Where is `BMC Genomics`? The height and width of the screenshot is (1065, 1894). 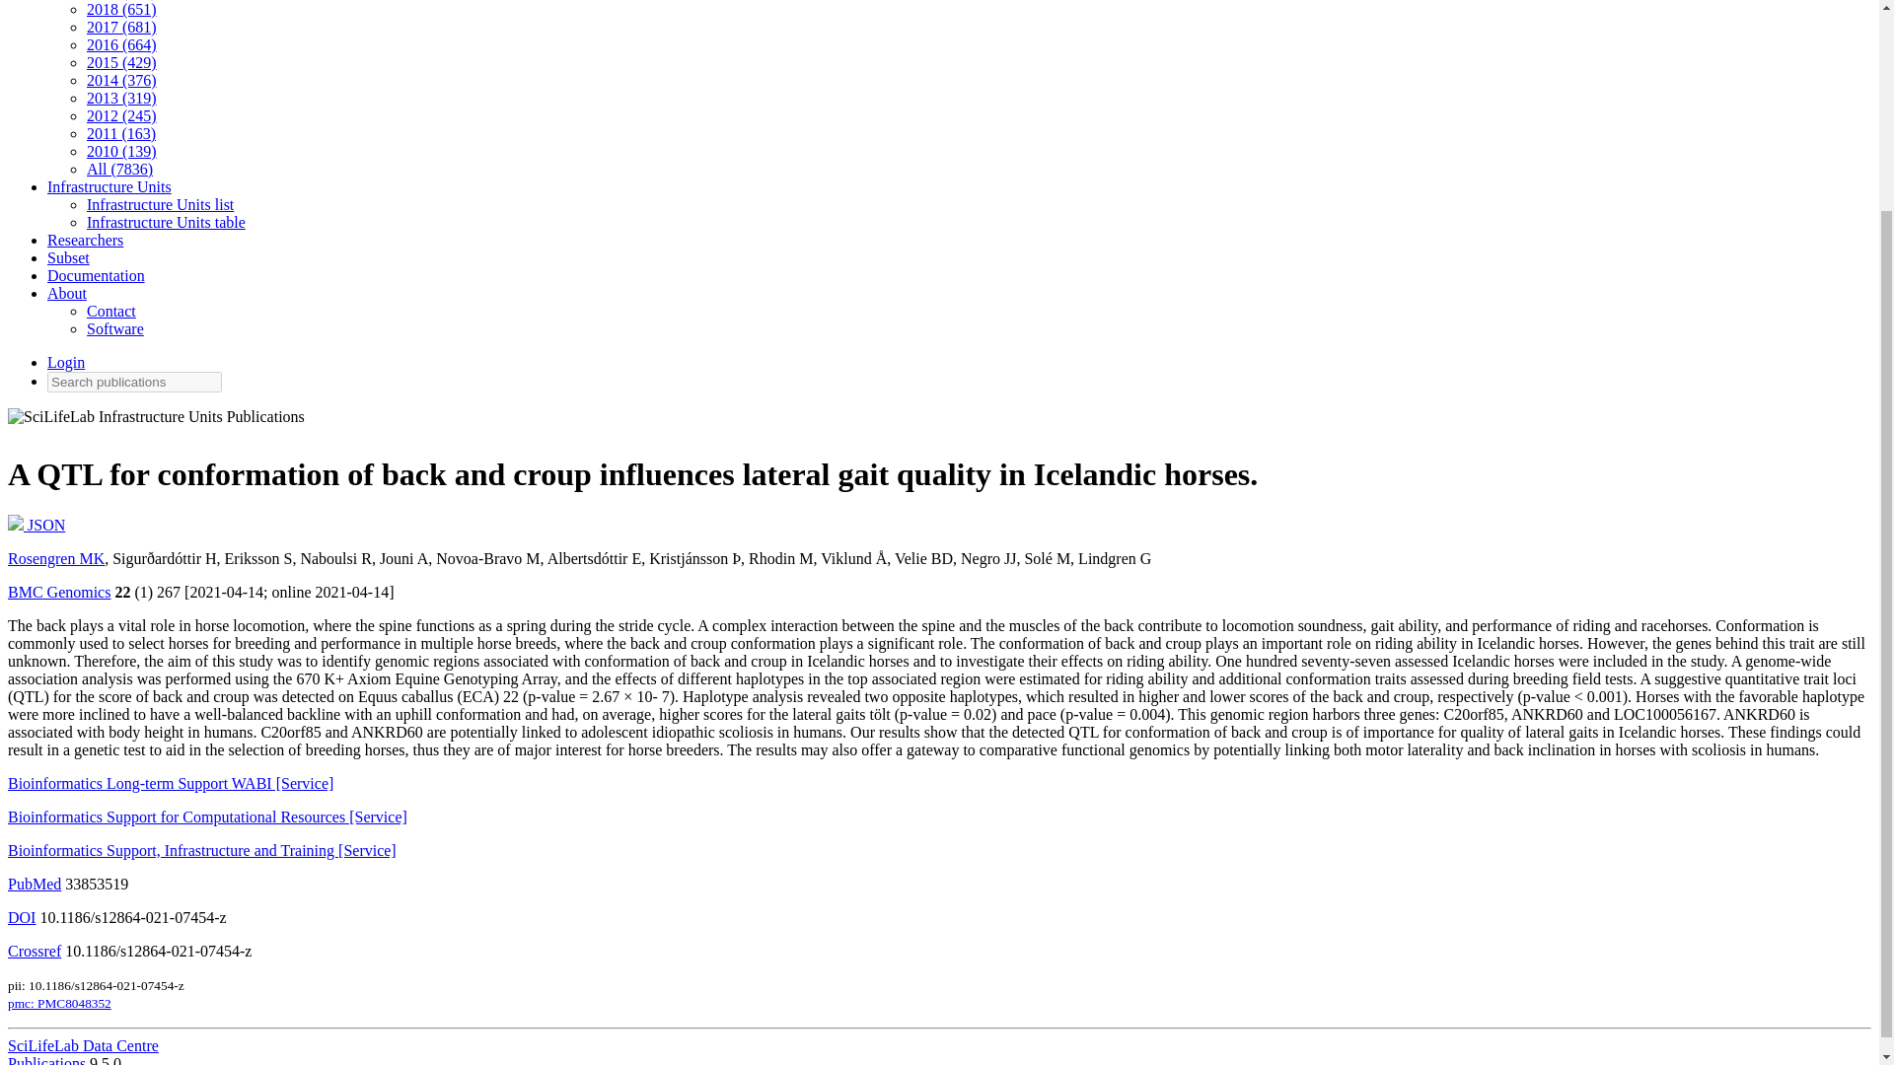
BMC Genomics is located at coordinates (58, 592).